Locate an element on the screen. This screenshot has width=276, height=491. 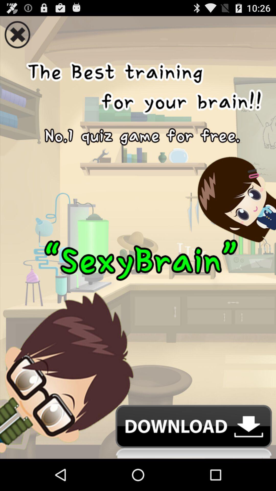
close out the image on screen is located at coordinates (138, 33).